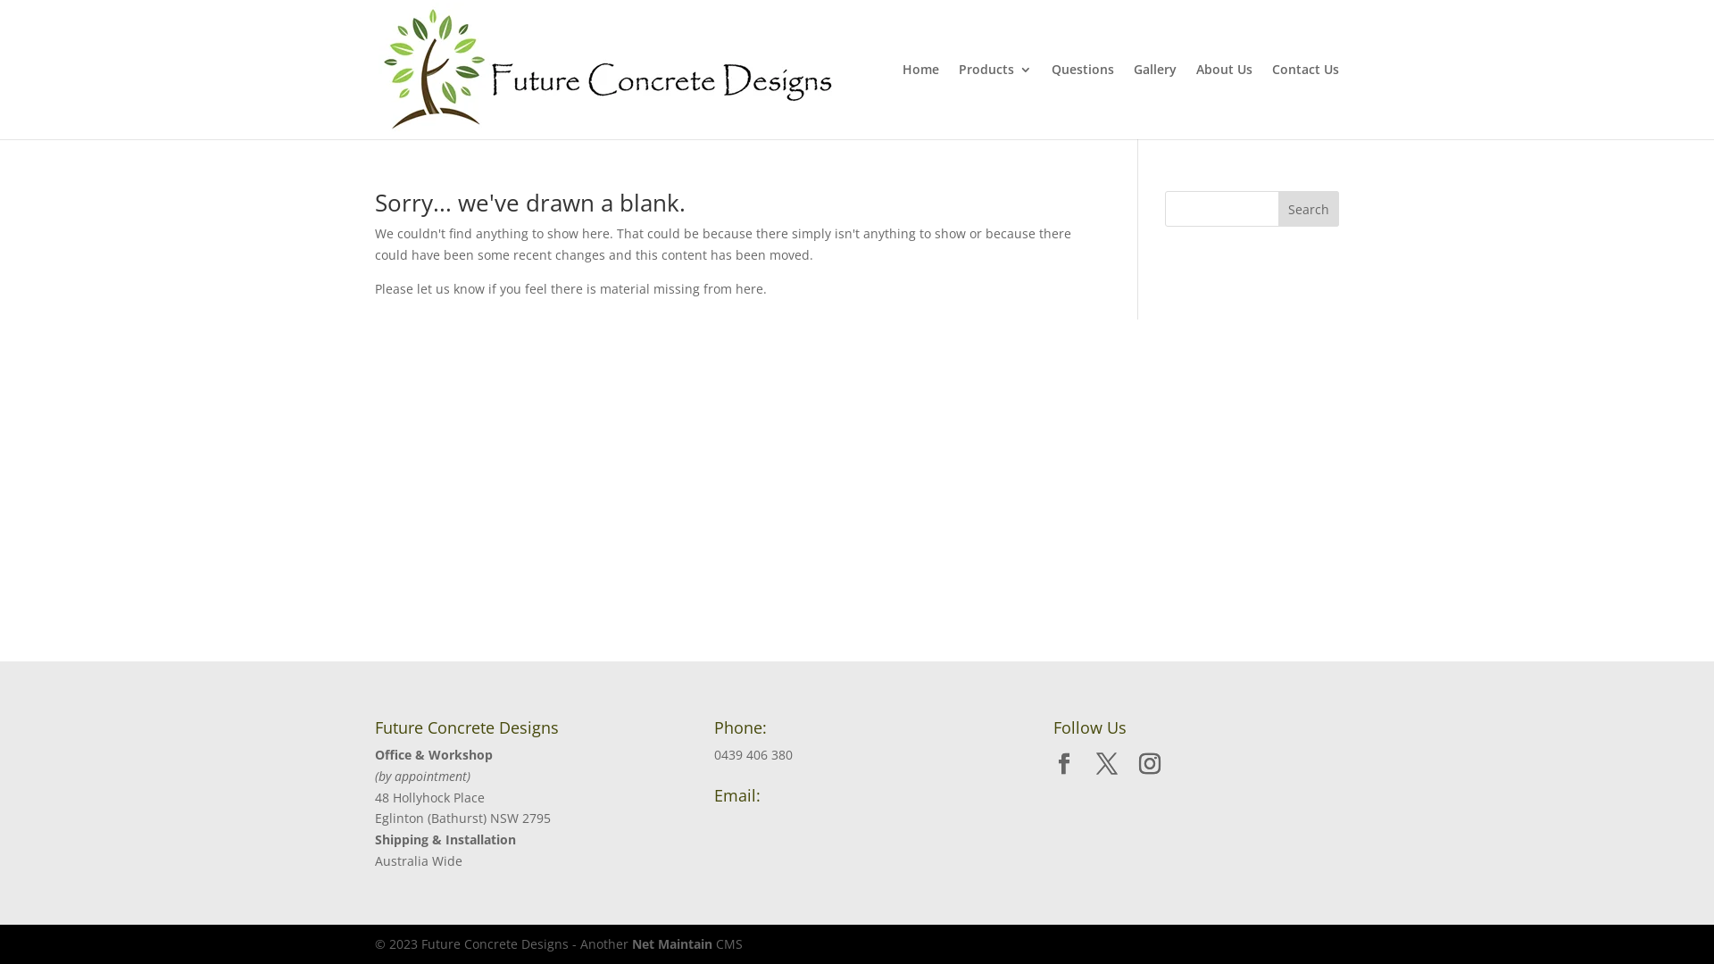 The width and height of the screenshot is (1714, 964). I want to click on Questions, so click(1083, 101).